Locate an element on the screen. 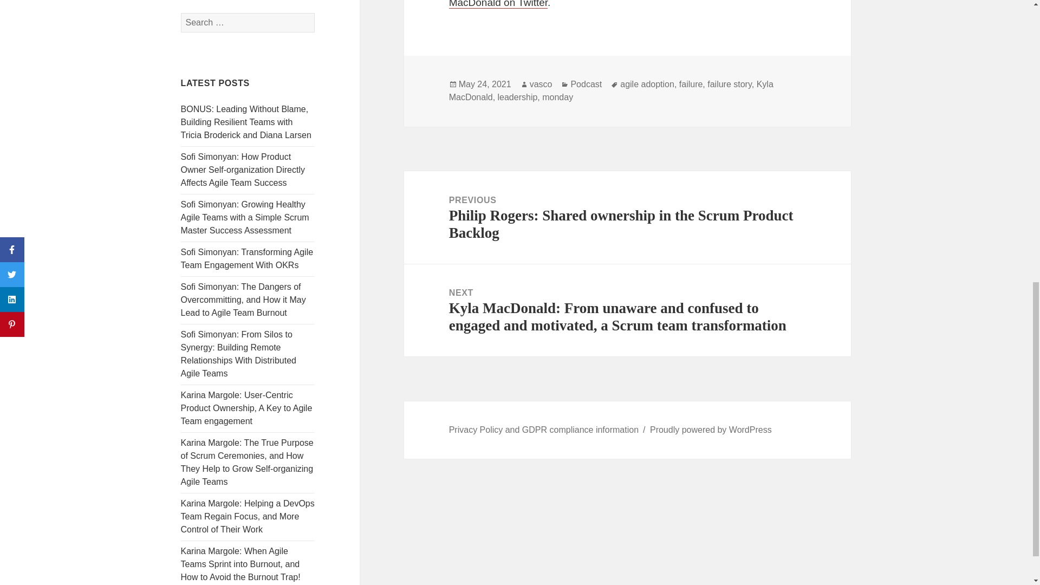 The image size is (1040, 585). Kyla MacDonald is located at coordinates (611, 91).